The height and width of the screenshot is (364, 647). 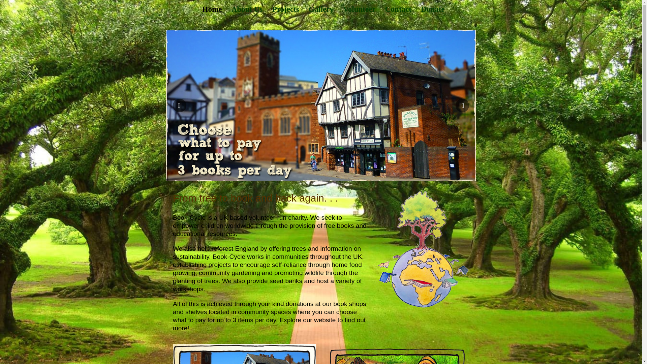 What do you see at coordinates (321, 9) in the screenshot?
I see `Gallery` at bounding box center [321, 9].